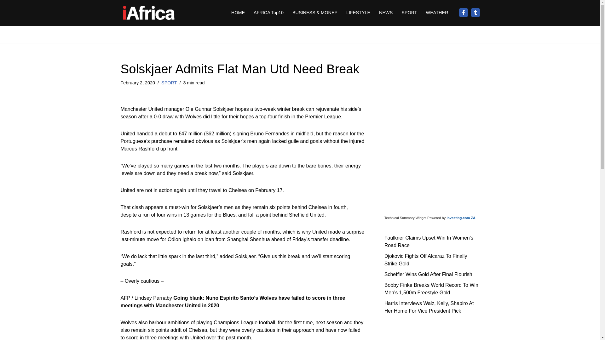 This screenshot has height=340, width=605. I want to click on SPORT, so click(409, 13).